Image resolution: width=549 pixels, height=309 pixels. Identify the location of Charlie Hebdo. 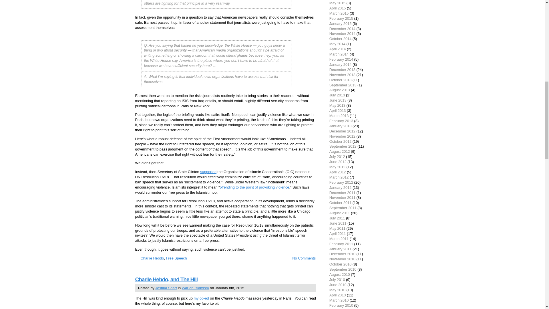
(152, 258).